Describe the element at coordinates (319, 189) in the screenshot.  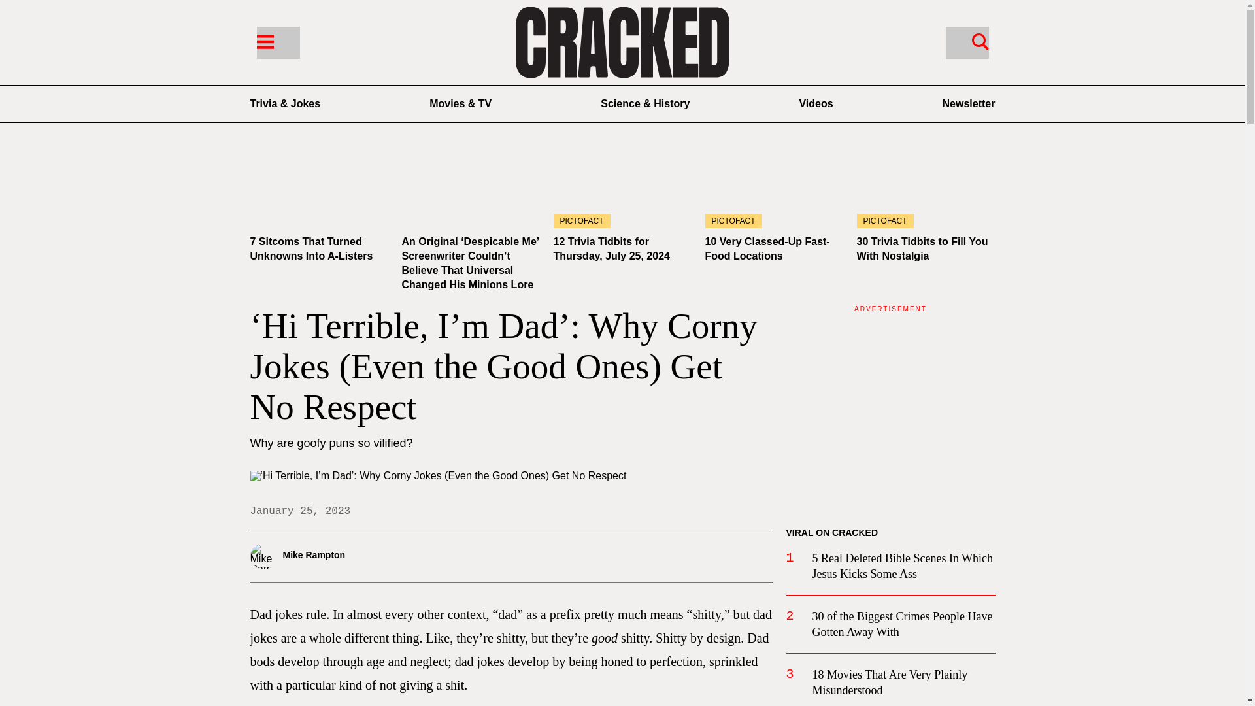
I see `7 Sitcoms That Turned Unknowns Into A-Listers` at that location.